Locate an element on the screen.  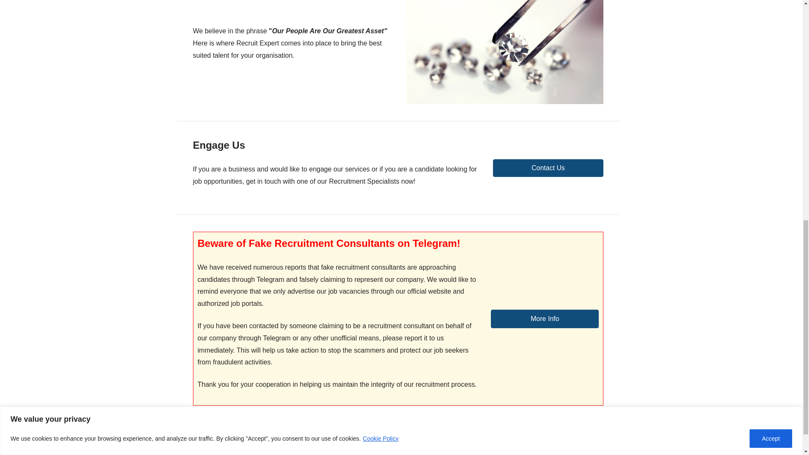
Contact Us is located at coordinates (548, 168).